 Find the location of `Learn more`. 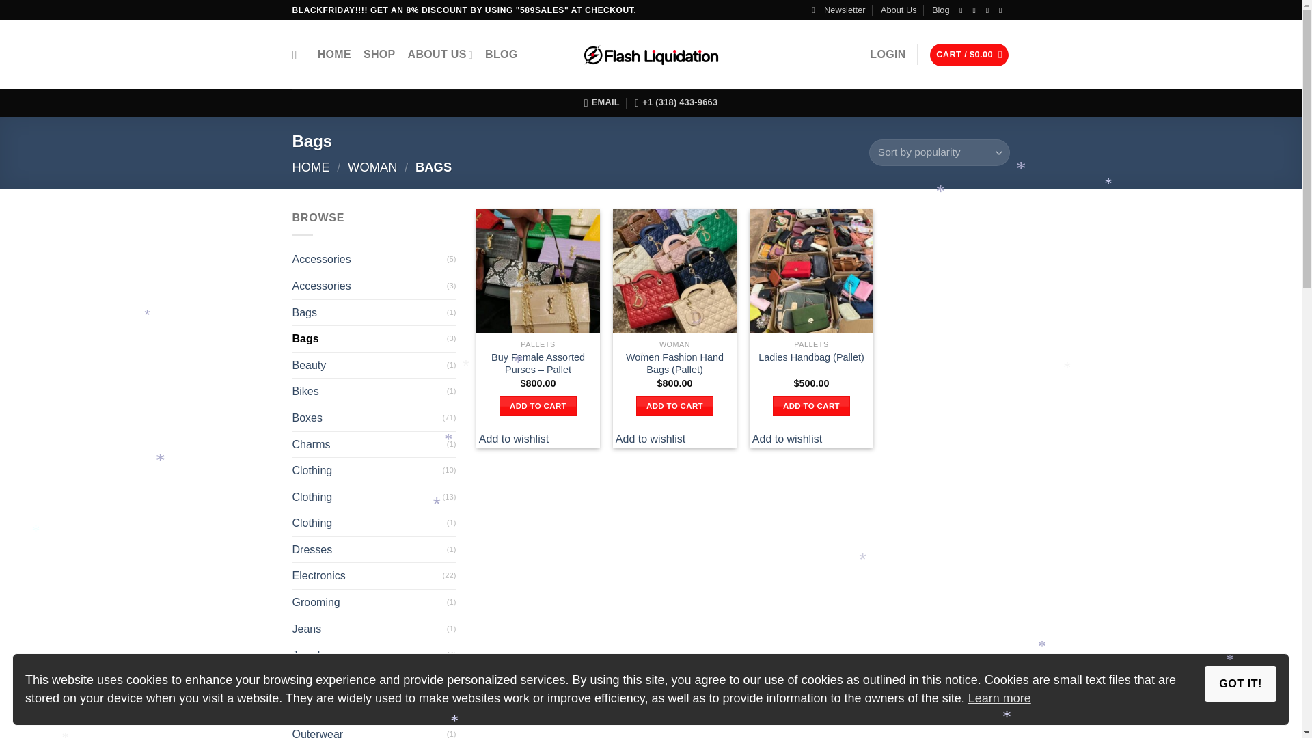

Learn more is located at coordinates (999, 698).